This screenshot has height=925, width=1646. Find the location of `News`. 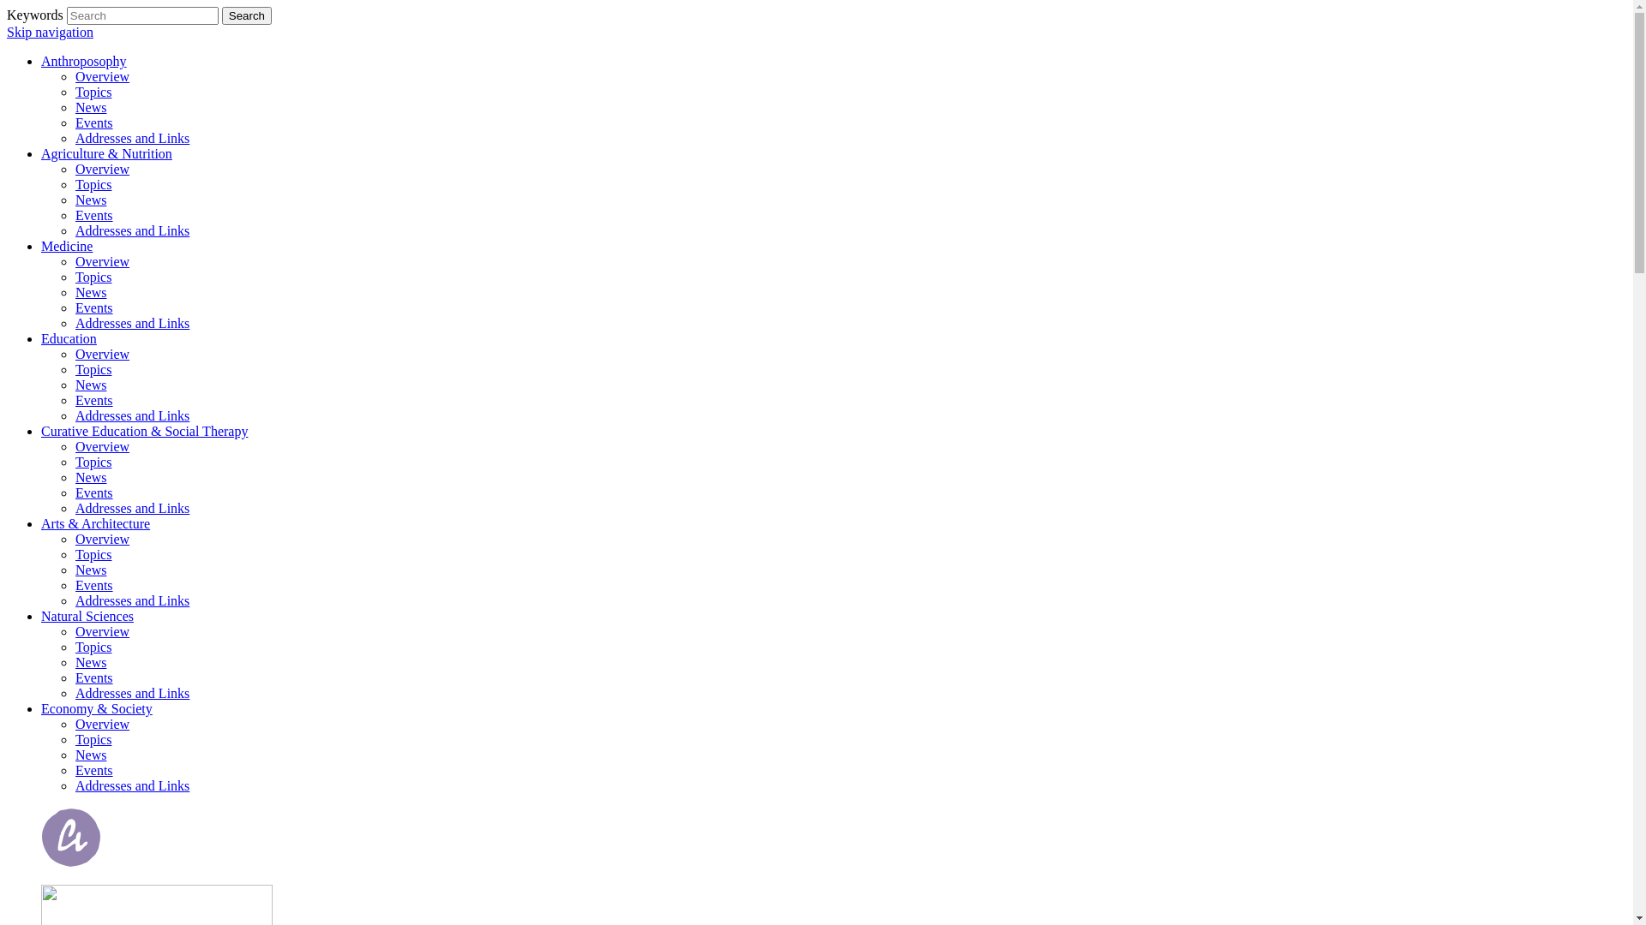

News is located at coordinates (91, 478).